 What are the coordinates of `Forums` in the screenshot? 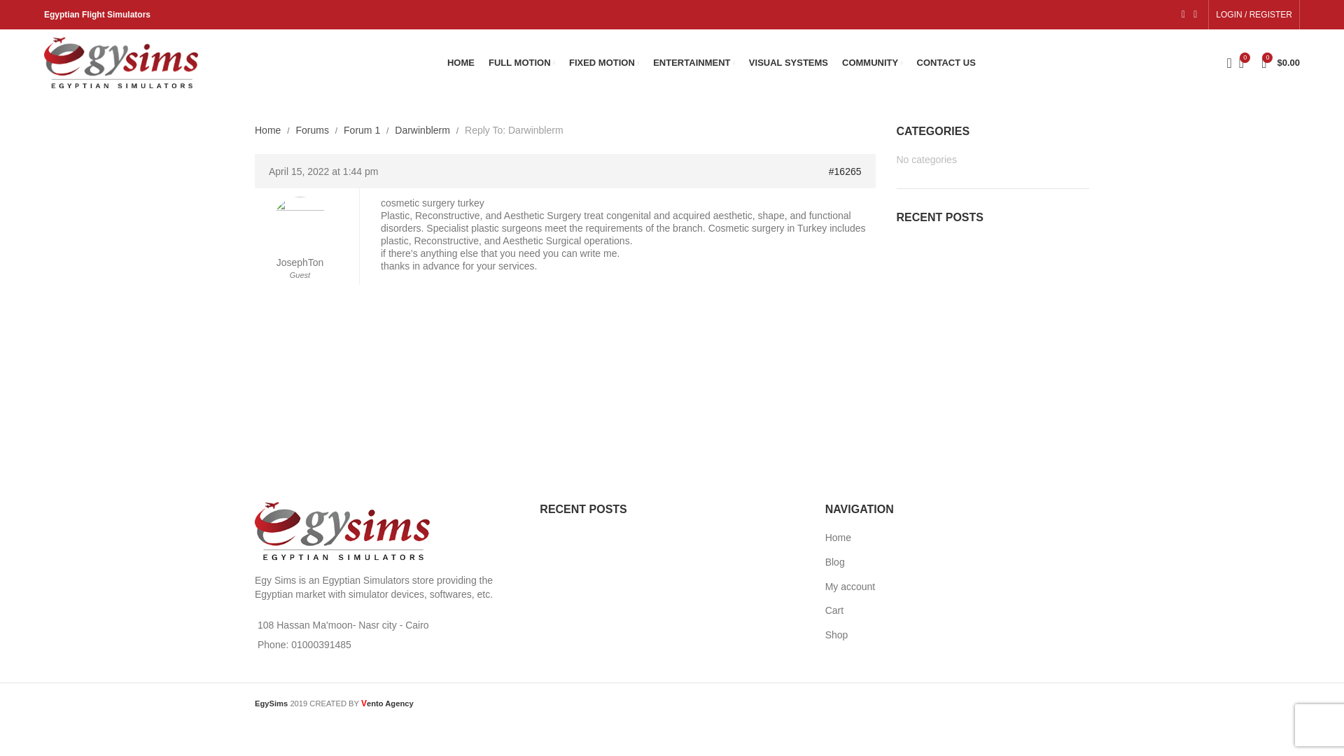 It's located at (311, 130).